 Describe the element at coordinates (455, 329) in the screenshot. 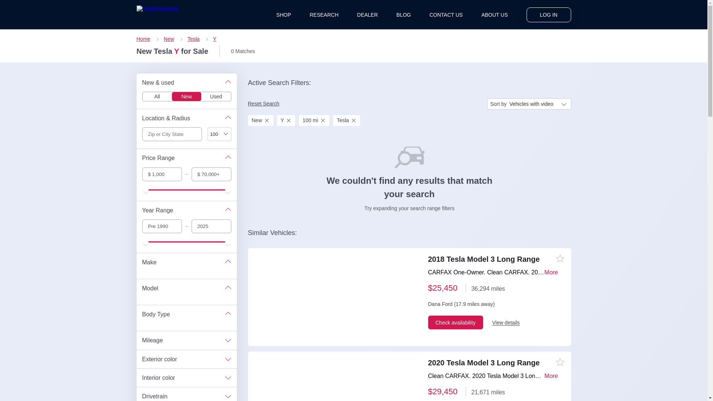

I see `Check availability` at that location.